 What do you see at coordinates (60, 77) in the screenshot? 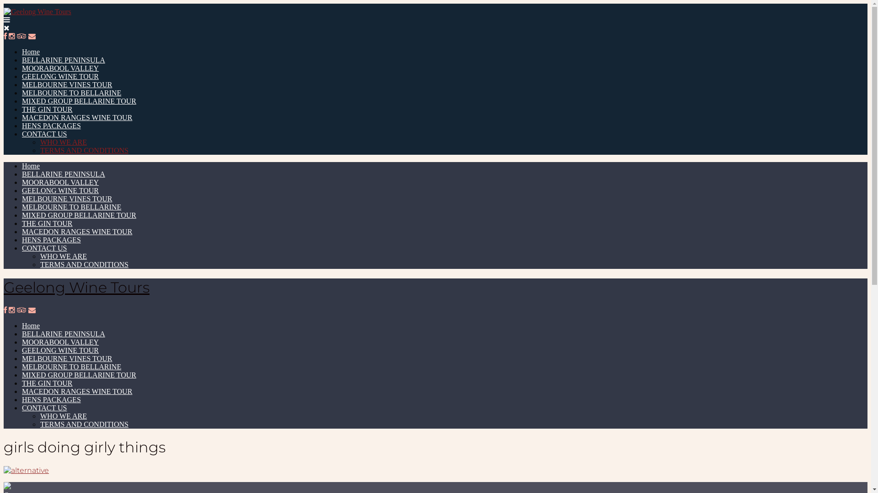
I see `GEELONG WINE TOUR` at bounding box center [60, 77].